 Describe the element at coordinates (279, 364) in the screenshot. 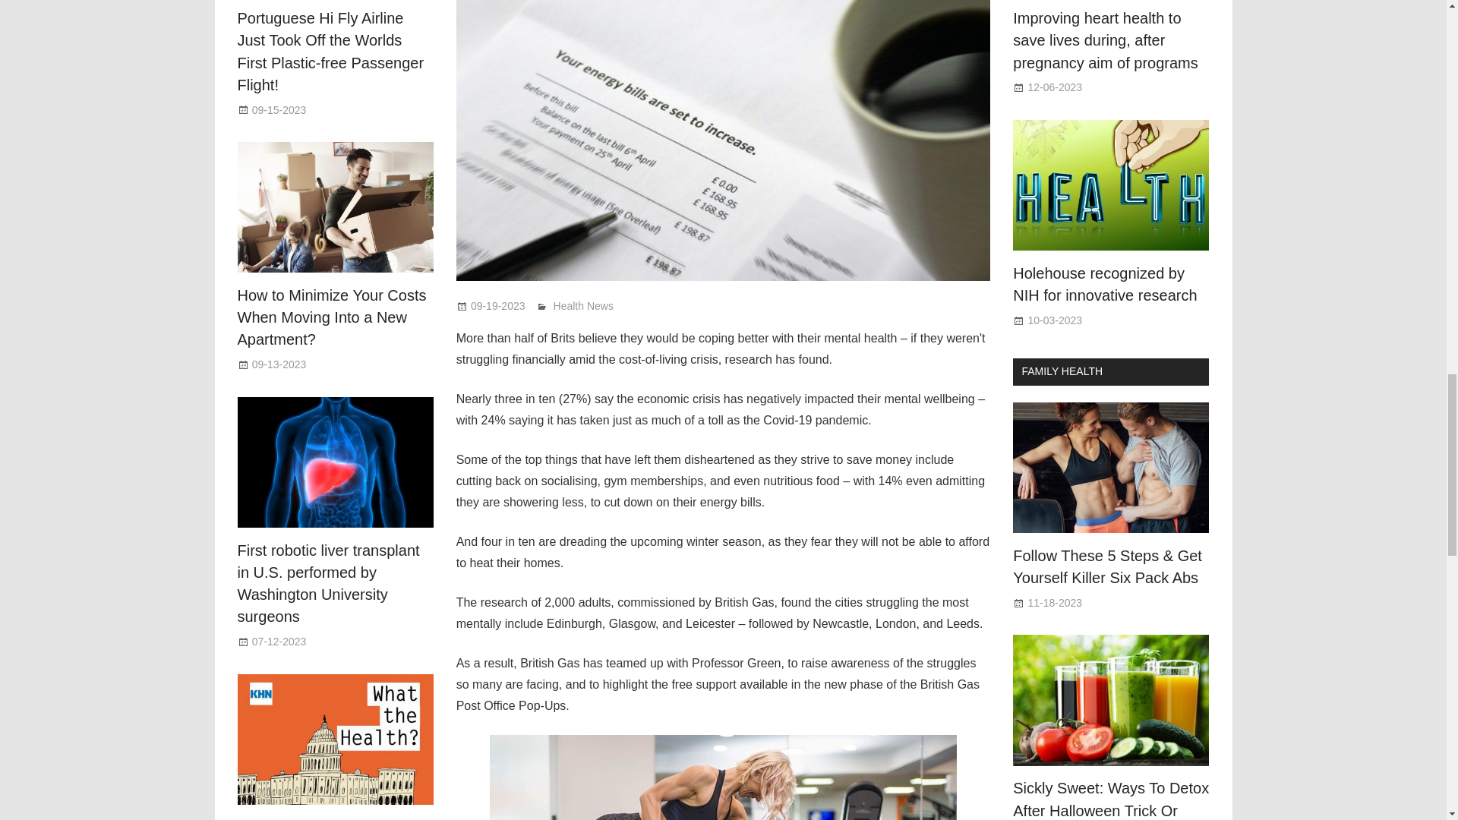

I see `09-13-2023` at that location.